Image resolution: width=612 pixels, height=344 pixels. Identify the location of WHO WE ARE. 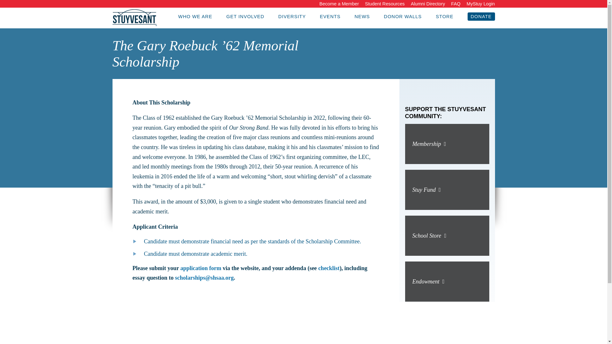
(195, 17).